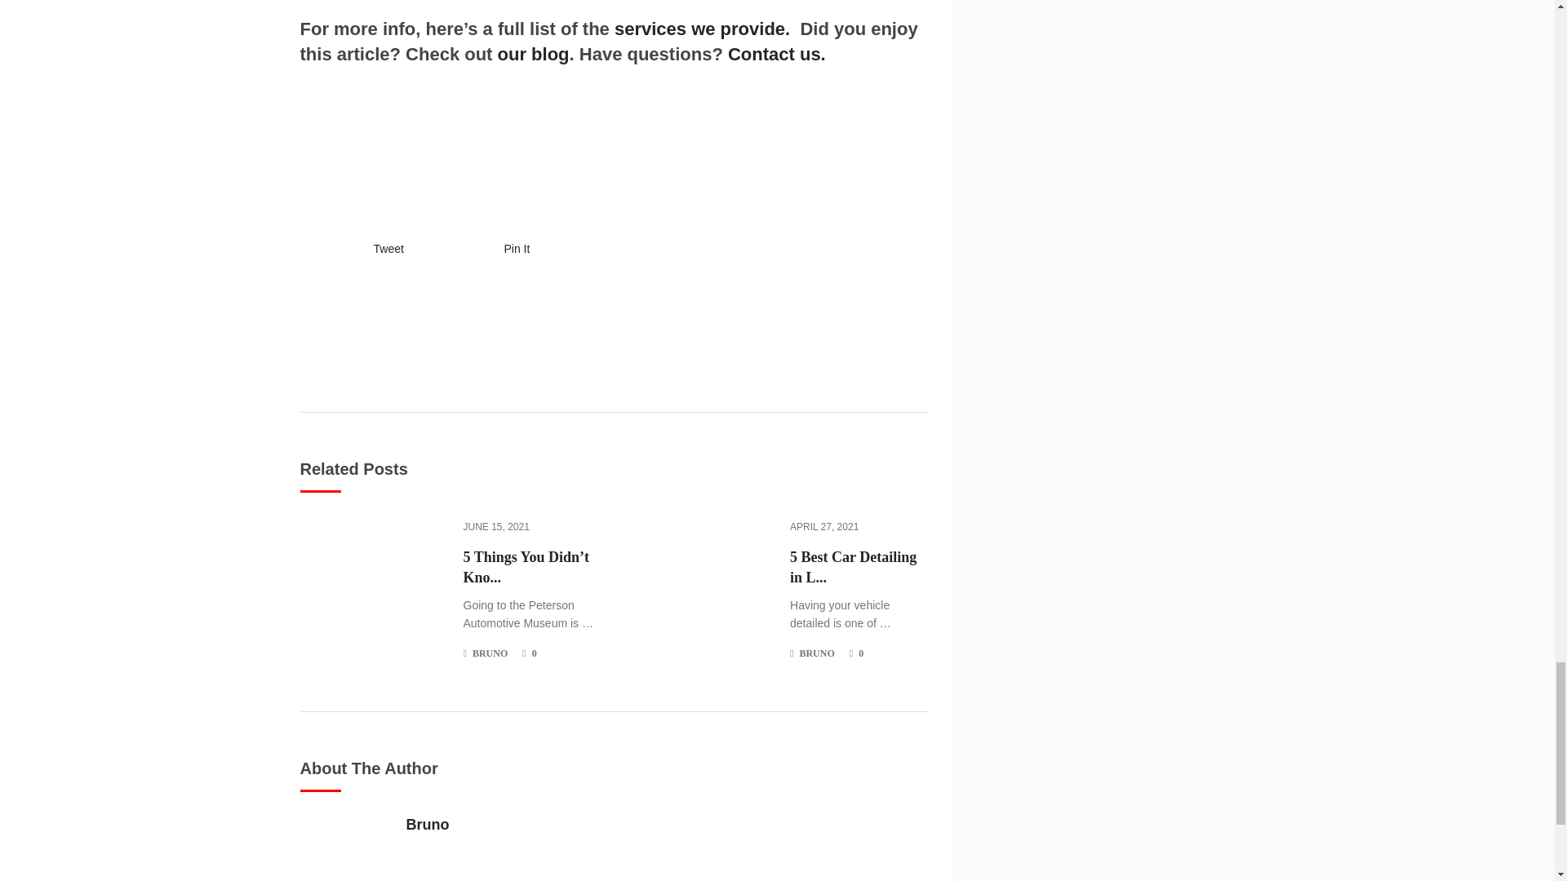 The image size is (1567, 881). What do you see at coordinates (816, 653) in the screenshot?
I see `Posts by Bruno` at bounding box center [816, 653].